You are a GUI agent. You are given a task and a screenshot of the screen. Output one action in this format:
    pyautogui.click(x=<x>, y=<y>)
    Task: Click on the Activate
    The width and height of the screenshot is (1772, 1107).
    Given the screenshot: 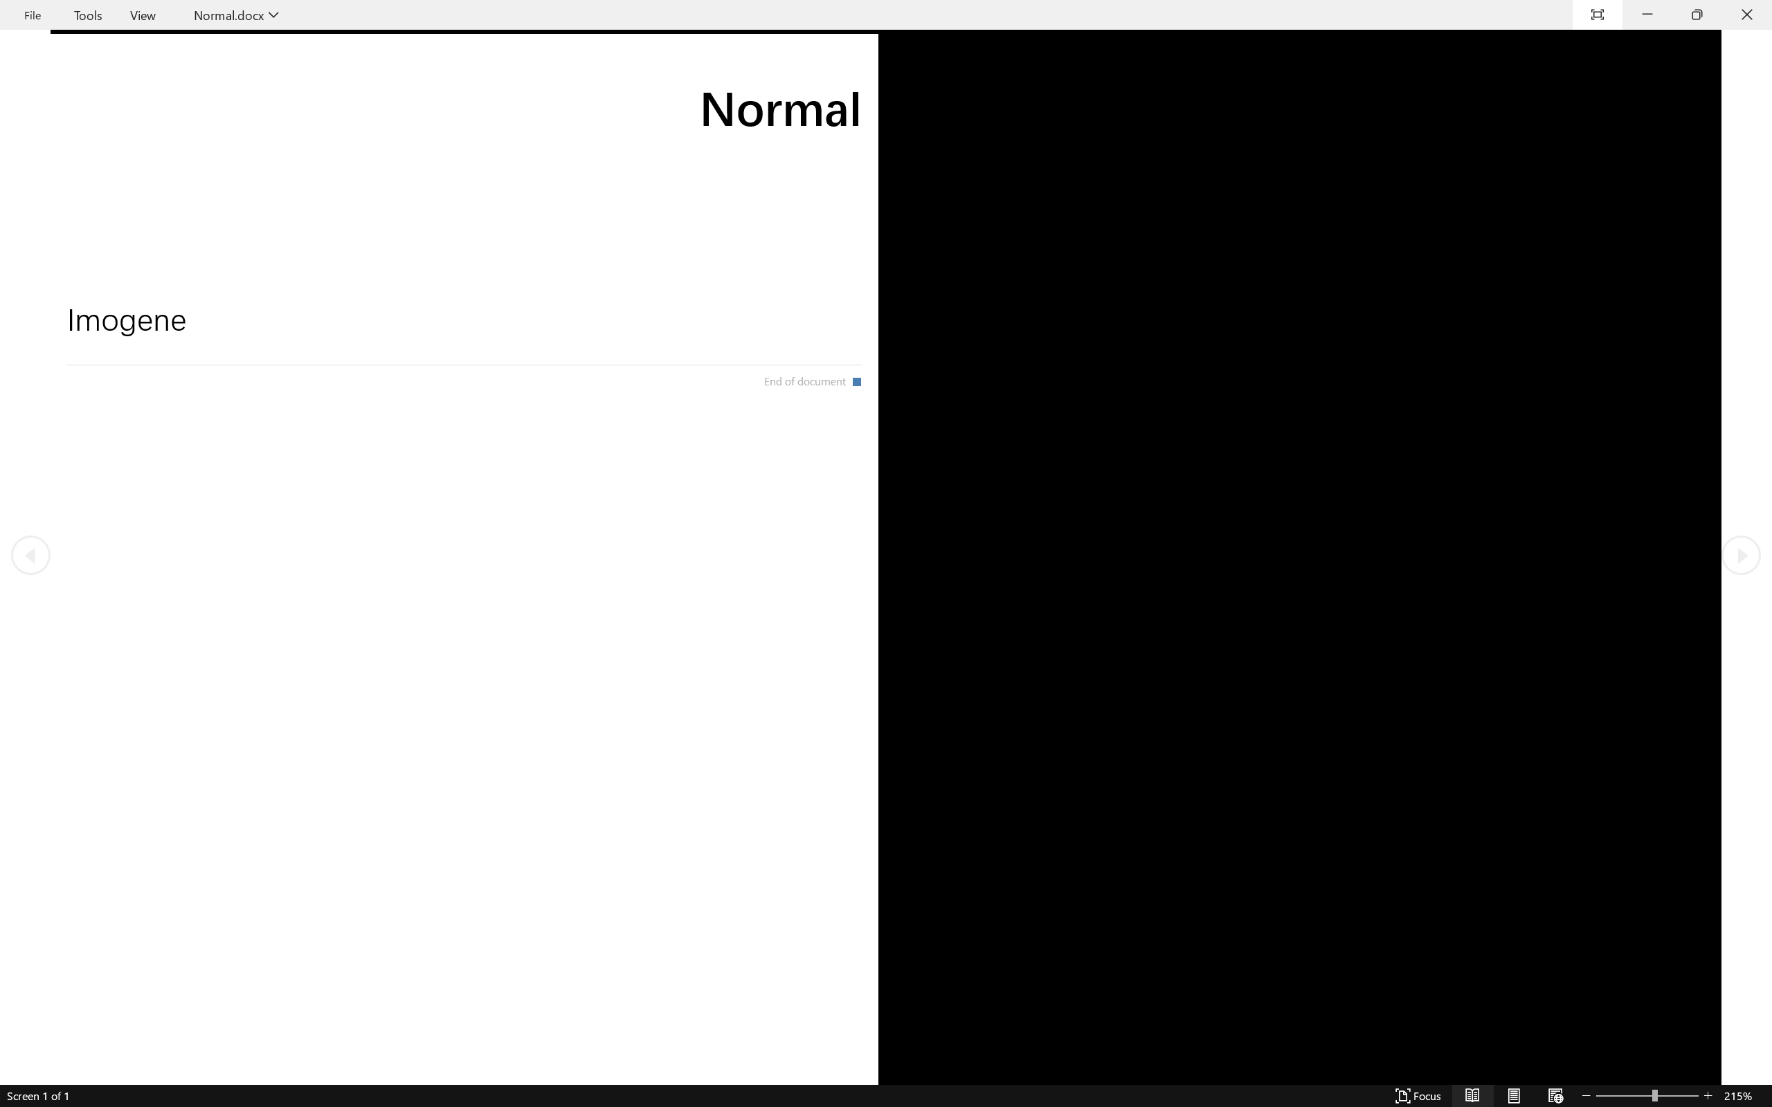 What is the action you would take?
    pyautogui.click(x=586, y=136)
    